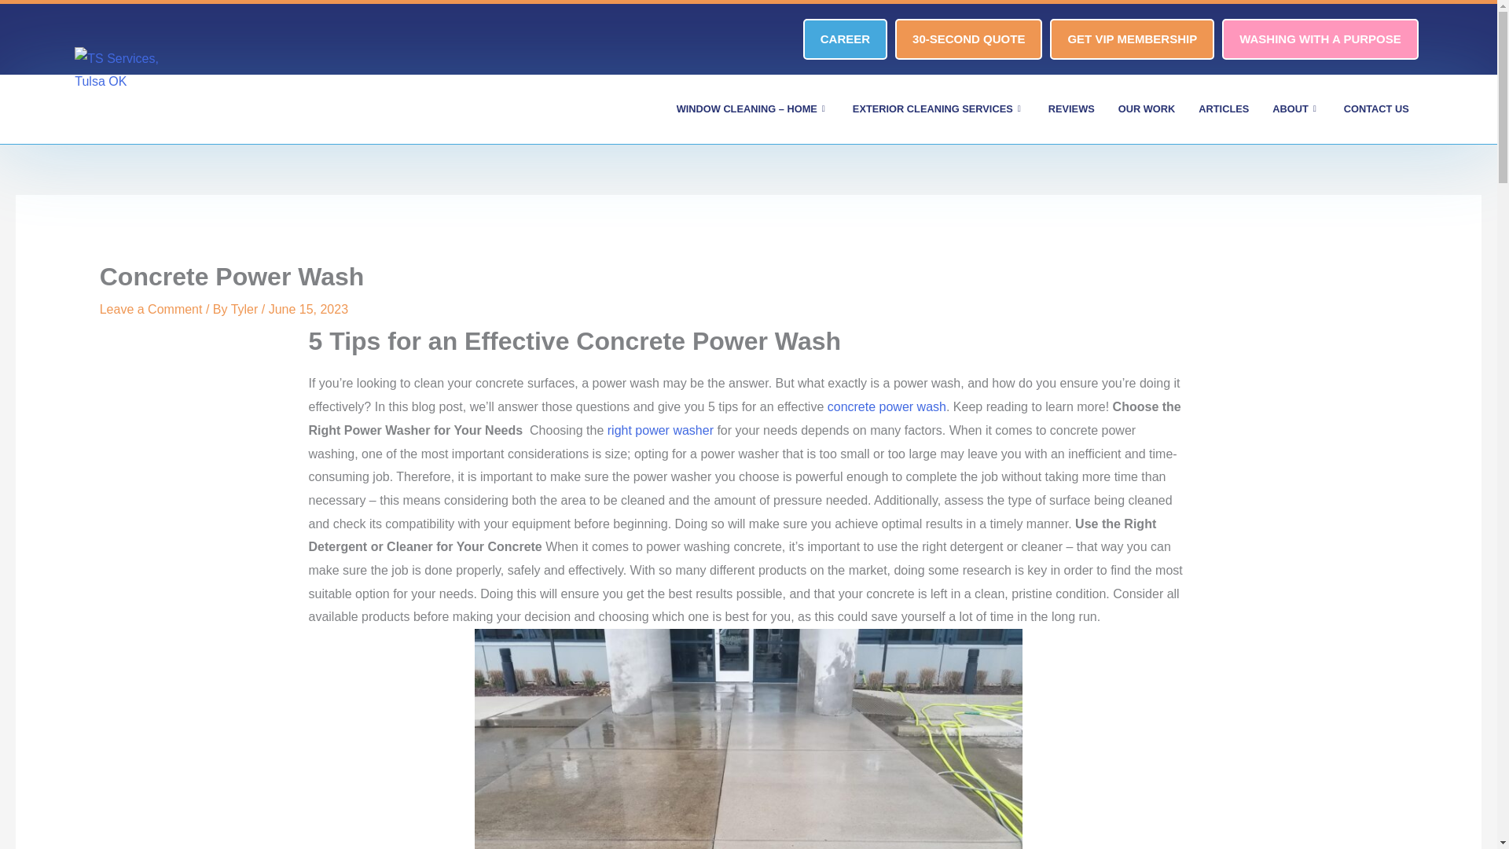 This screenshot has width=1509, height=849. I want to click on View all posts by Tyler, so click(245, 308).